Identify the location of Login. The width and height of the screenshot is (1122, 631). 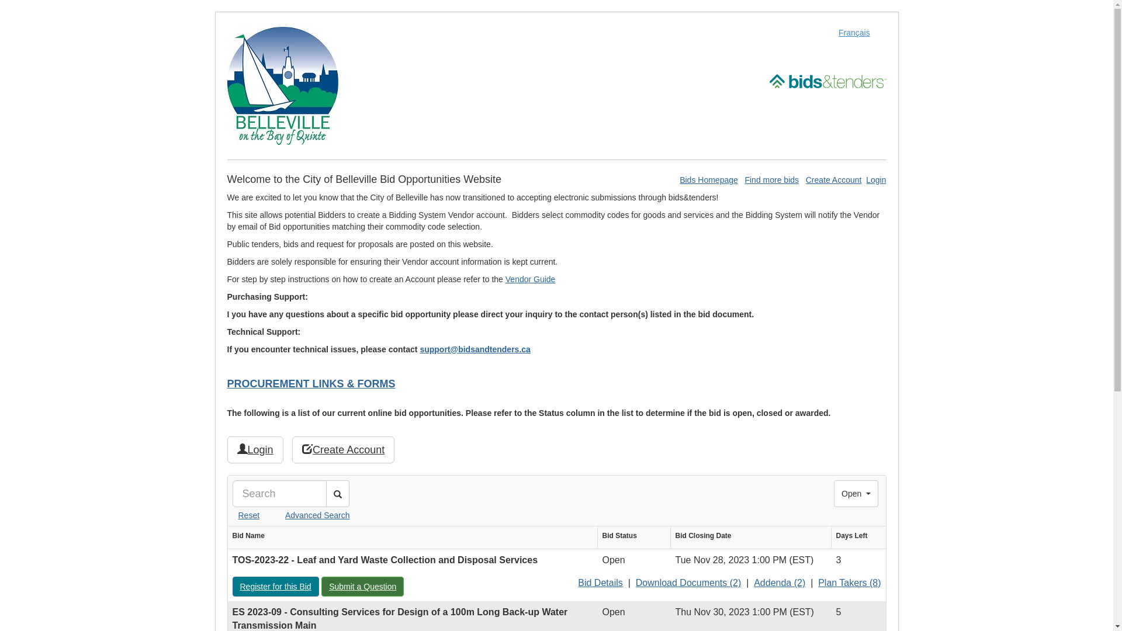
(255, 450).